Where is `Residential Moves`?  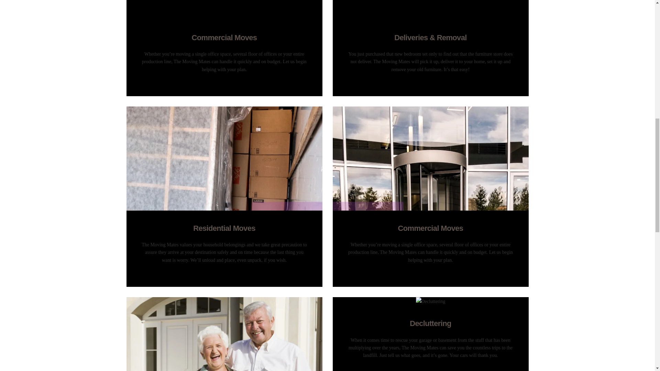
Residential Moves is located at coordinates (224, 228).